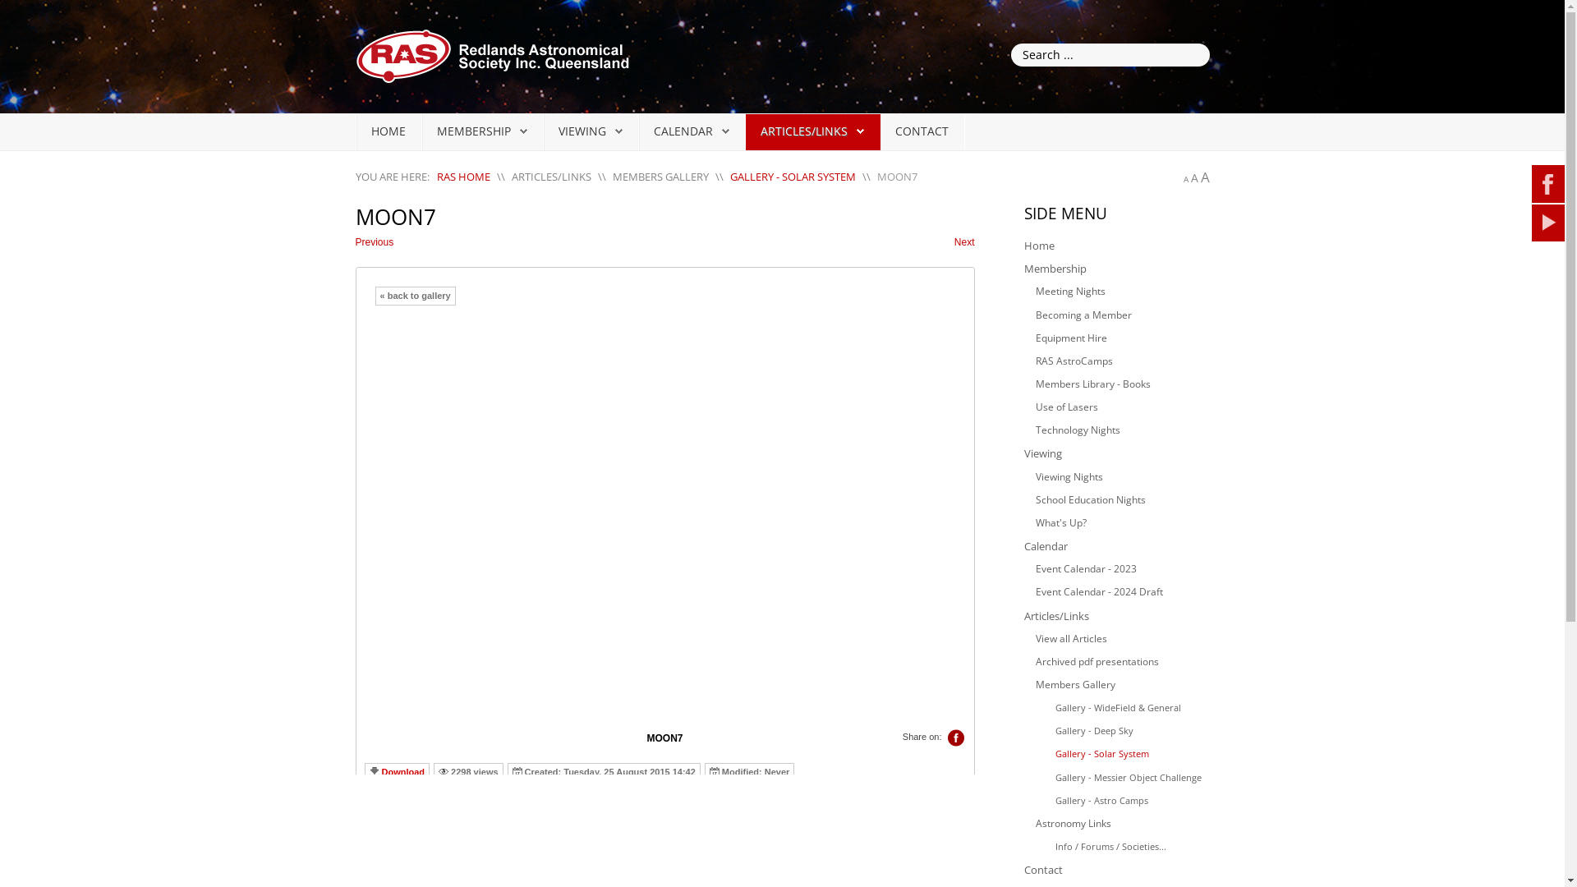 The height and width of the screenshot is (887, 1577). I want to click on RAS HOME, so click(463, 177).